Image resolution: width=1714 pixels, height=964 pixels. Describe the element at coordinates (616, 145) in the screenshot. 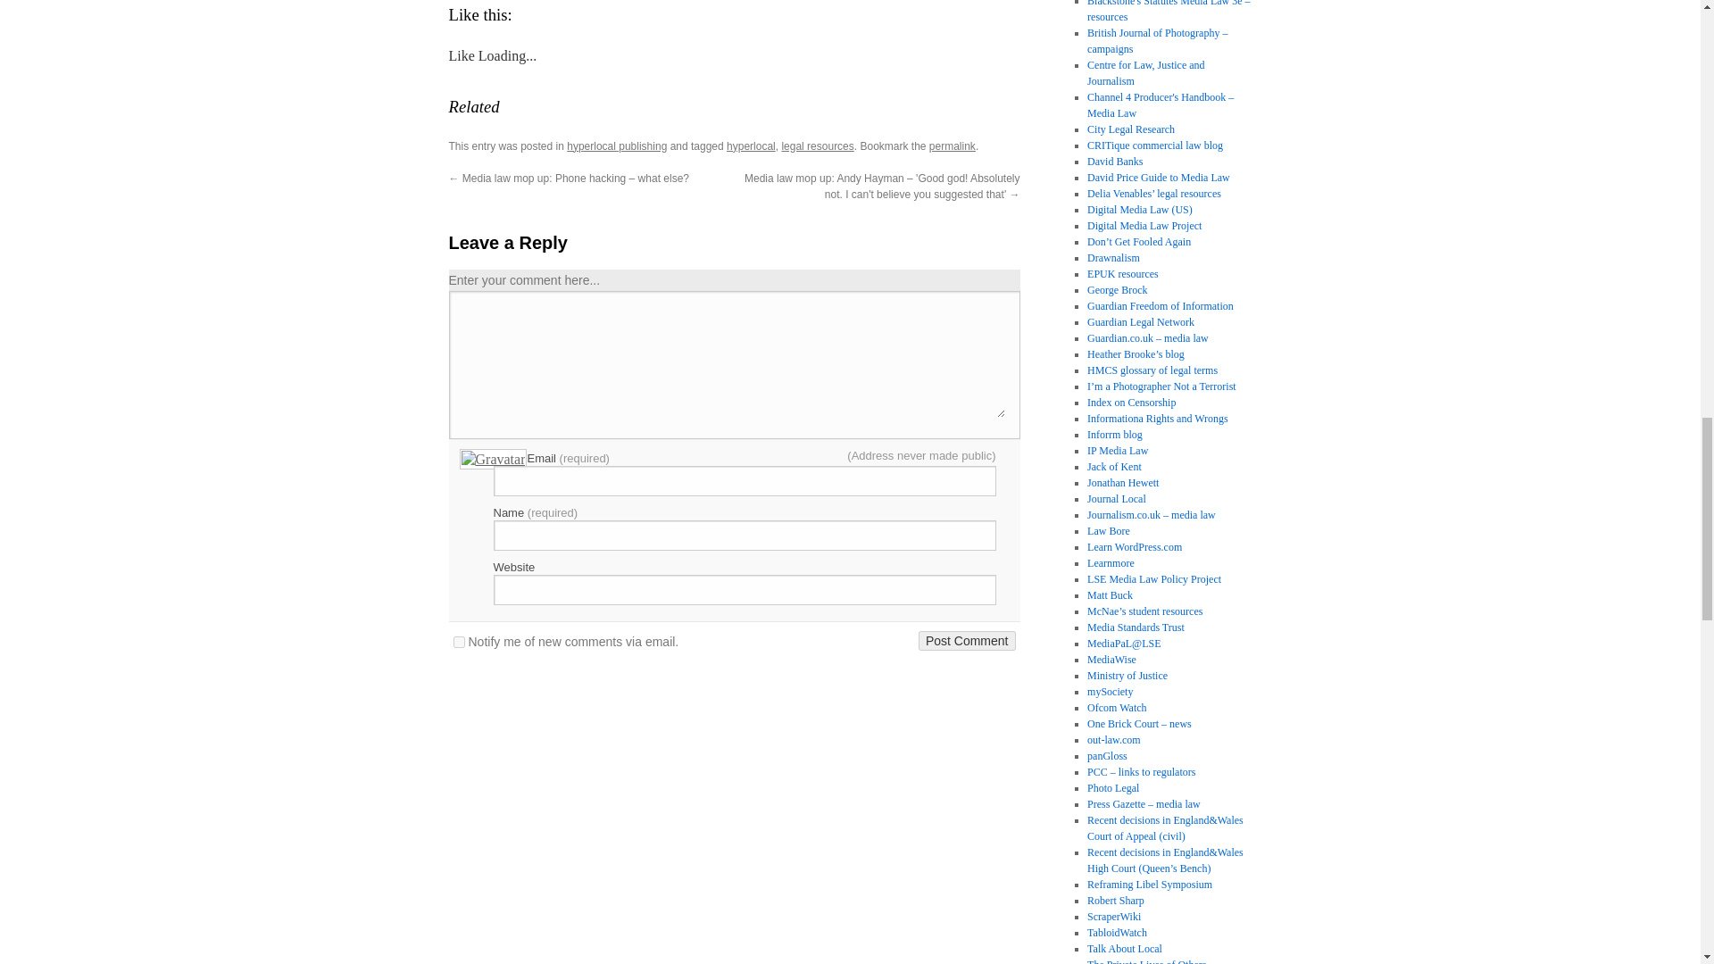

I see `hyperlocal publishing` at that location.